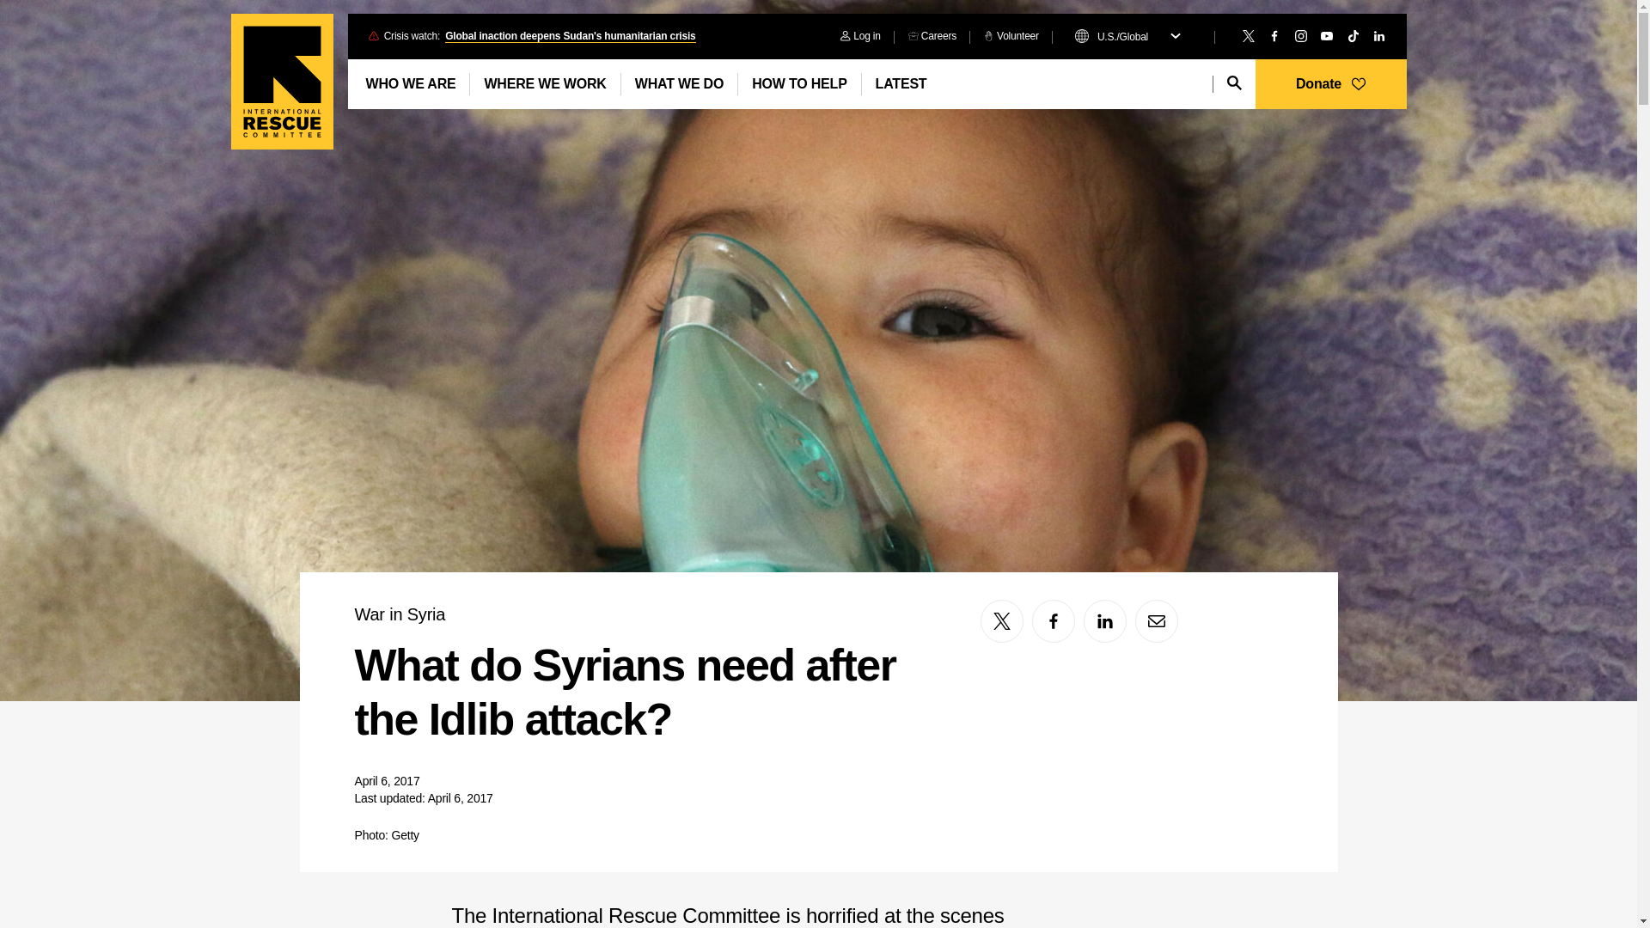 The height and width of the screenshot is (928, 1650). What do you see at coordinates (1234, 82) in the screenshot?
I see `search` at bounding box center [1234, 82].